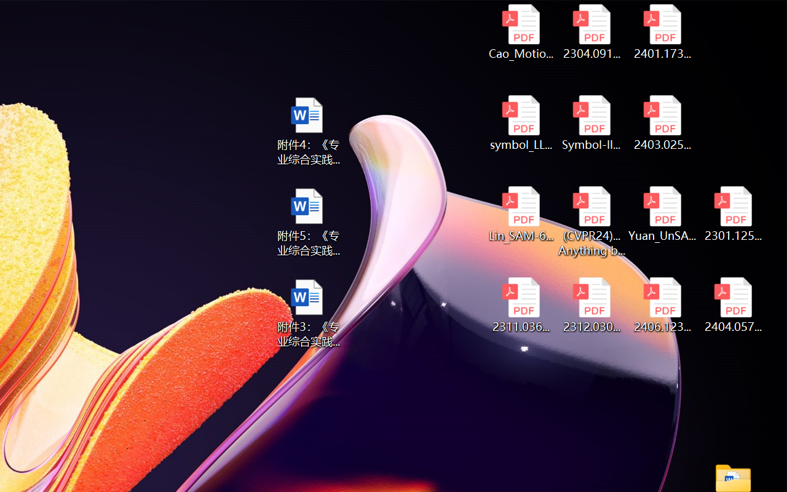 This screenshot has width=787, height=492. Describe the element at coordinates (663, 32) in the screenshot. I see `2401.17399v1.pdf` at that location.